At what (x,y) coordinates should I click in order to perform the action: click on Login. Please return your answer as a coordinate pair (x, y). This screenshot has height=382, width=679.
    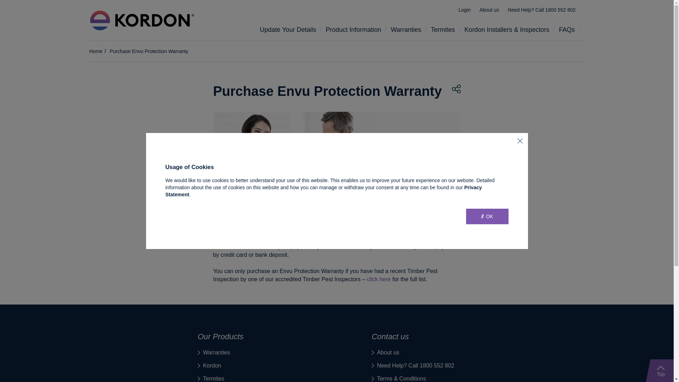
    Looking at the image, I should click on (464, 10).